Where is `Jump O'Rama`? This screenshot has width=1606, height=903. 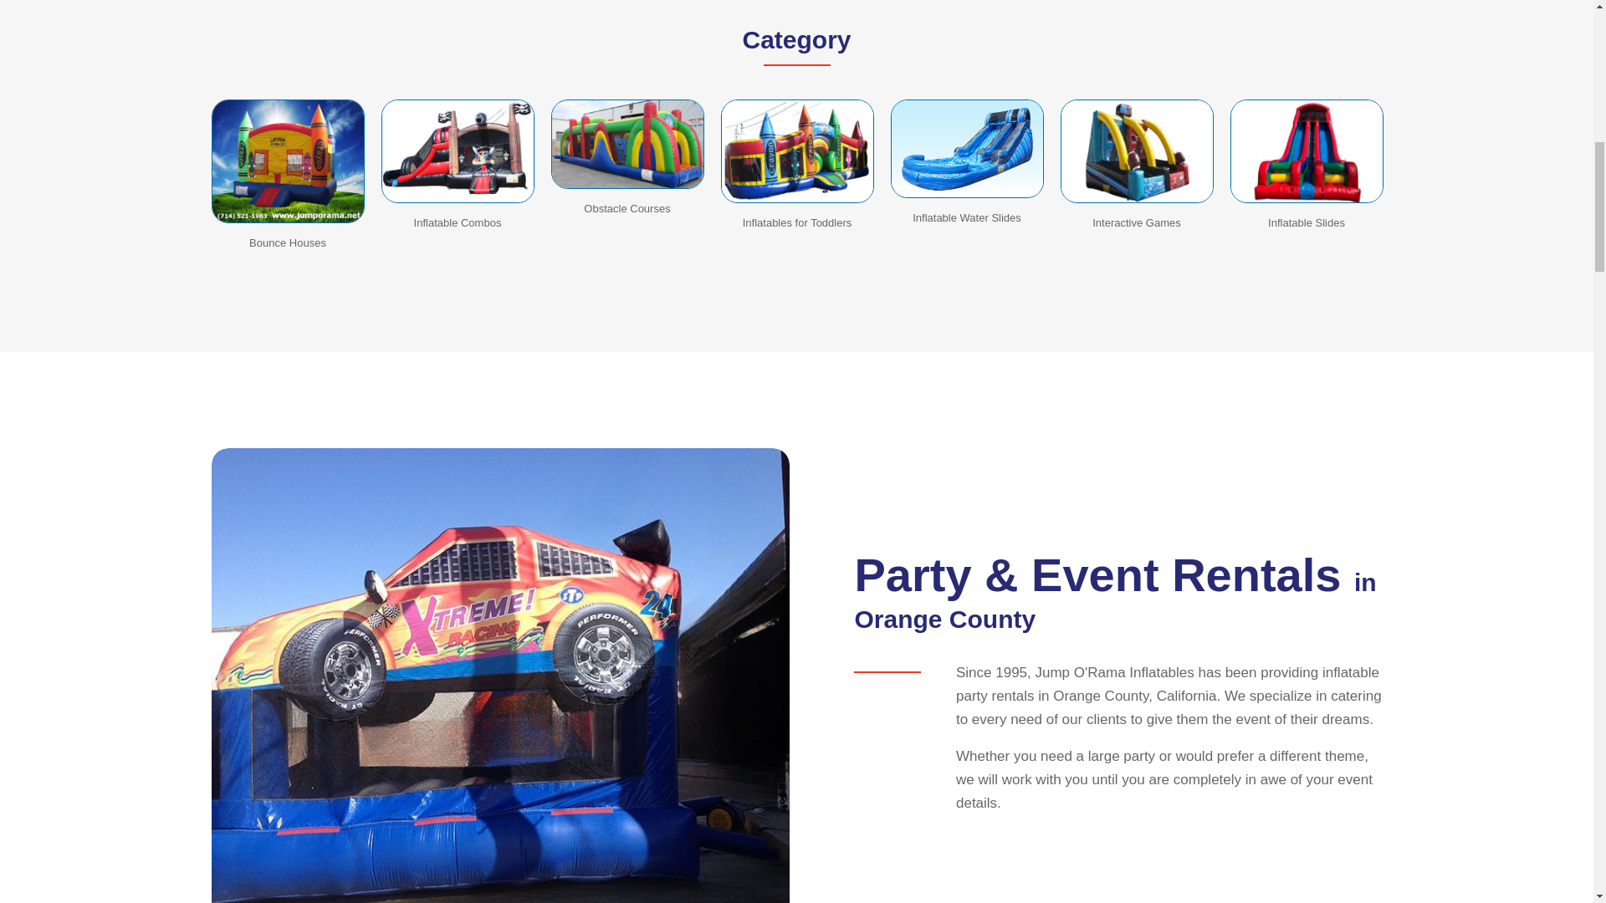 Jump O'Rama is located at coordinates (1137, 150).